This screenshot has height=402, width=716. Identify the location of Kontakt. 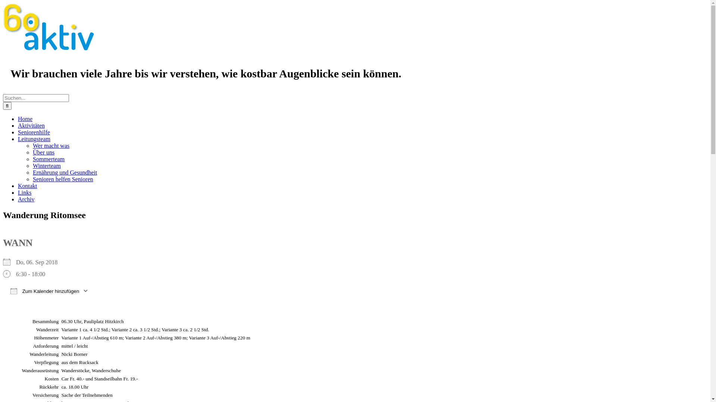
(28, 186).